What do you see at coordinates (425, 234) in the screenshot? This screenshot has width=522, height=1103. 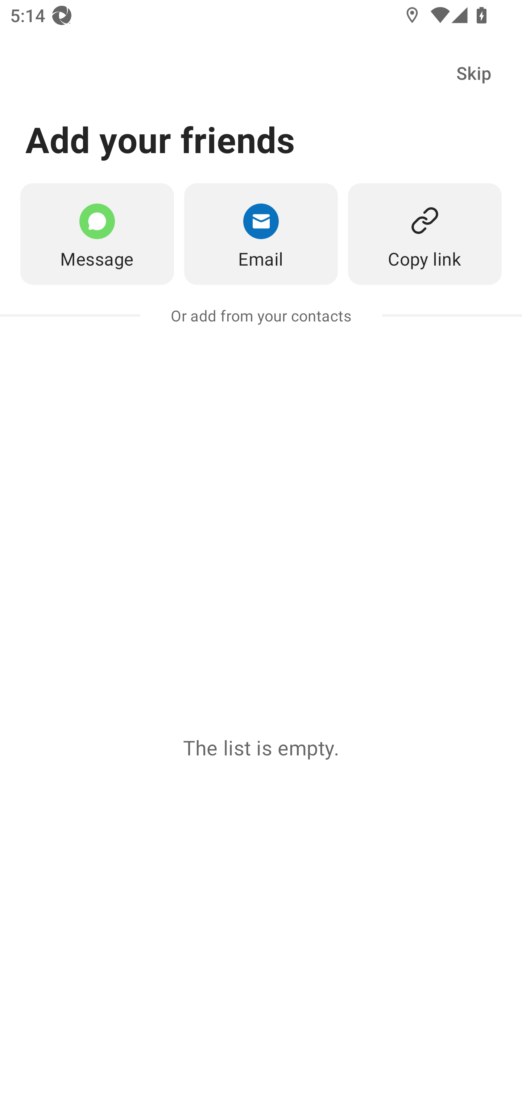 I see `Copy link` at bounding box center [425, 234].